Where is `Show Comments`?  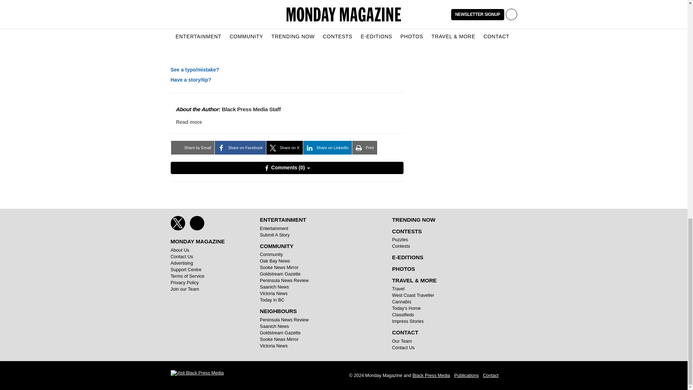 Show Comments is located at coordinates (287, 168).